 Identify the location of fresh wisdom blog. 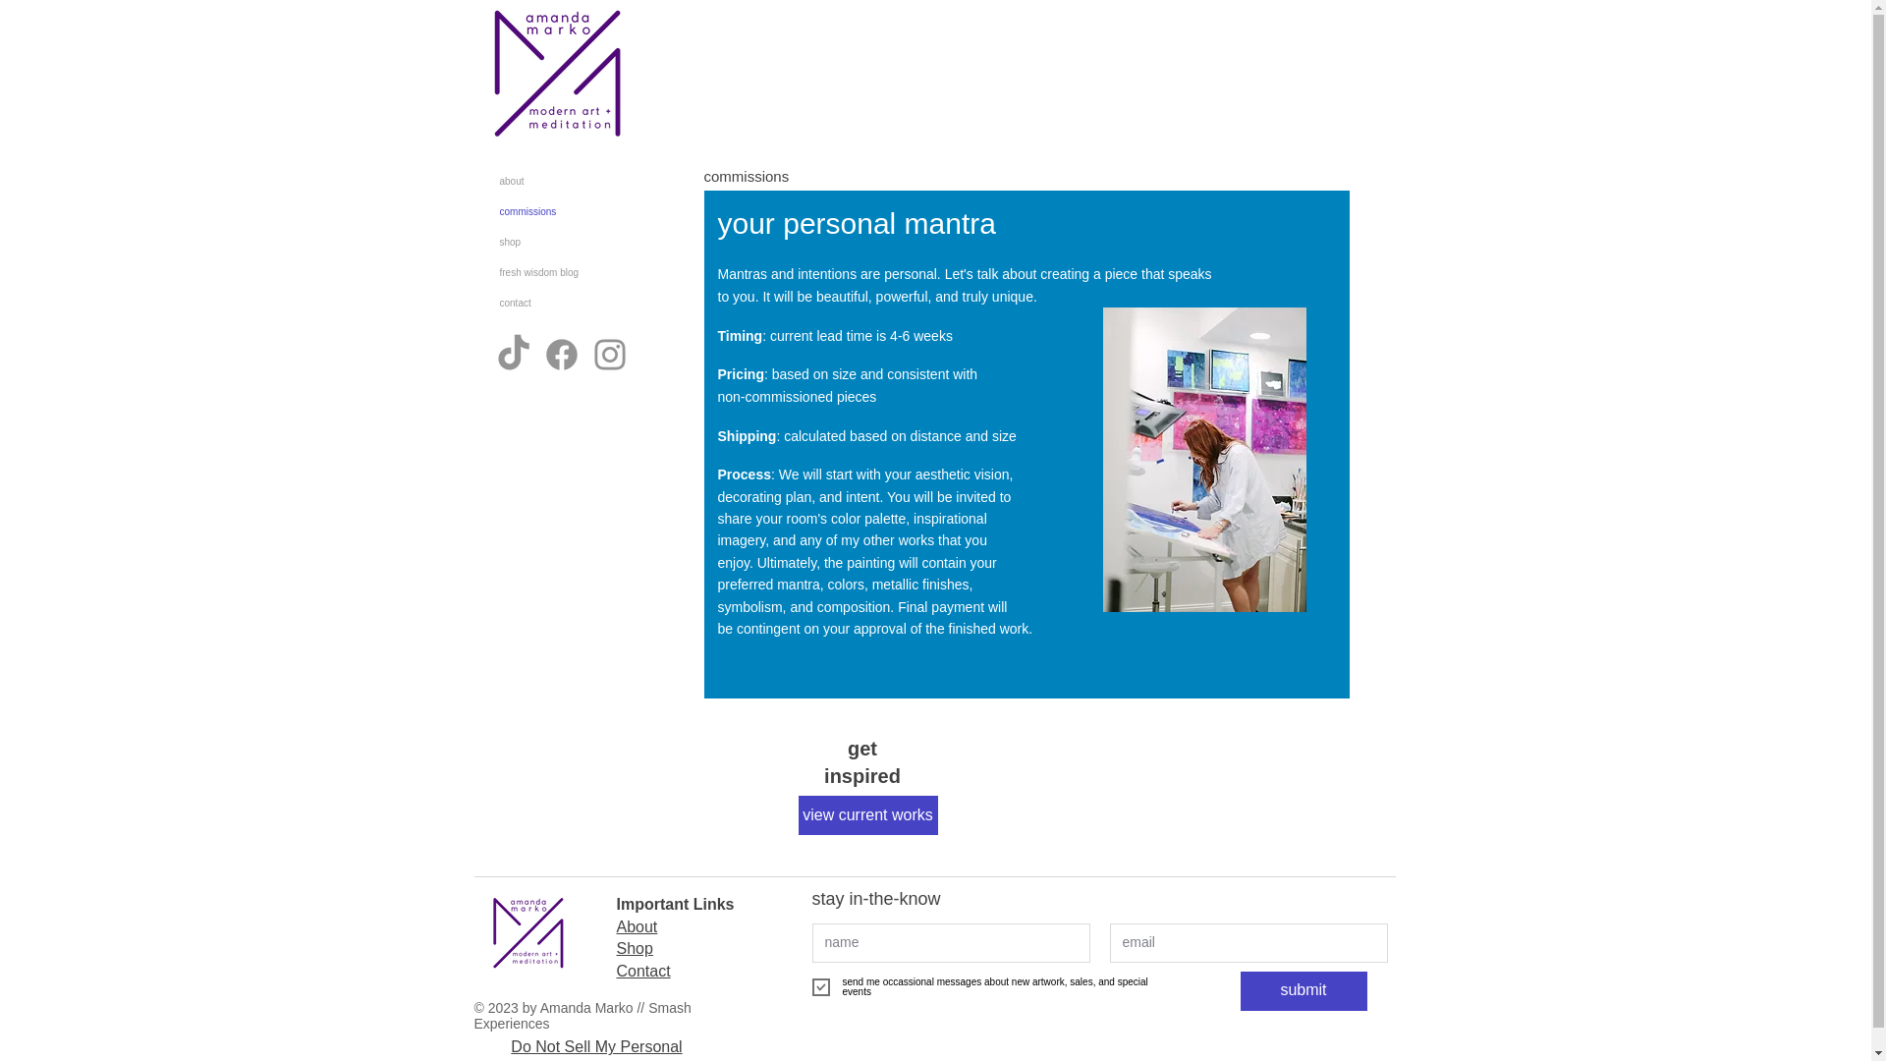
(562, 272).